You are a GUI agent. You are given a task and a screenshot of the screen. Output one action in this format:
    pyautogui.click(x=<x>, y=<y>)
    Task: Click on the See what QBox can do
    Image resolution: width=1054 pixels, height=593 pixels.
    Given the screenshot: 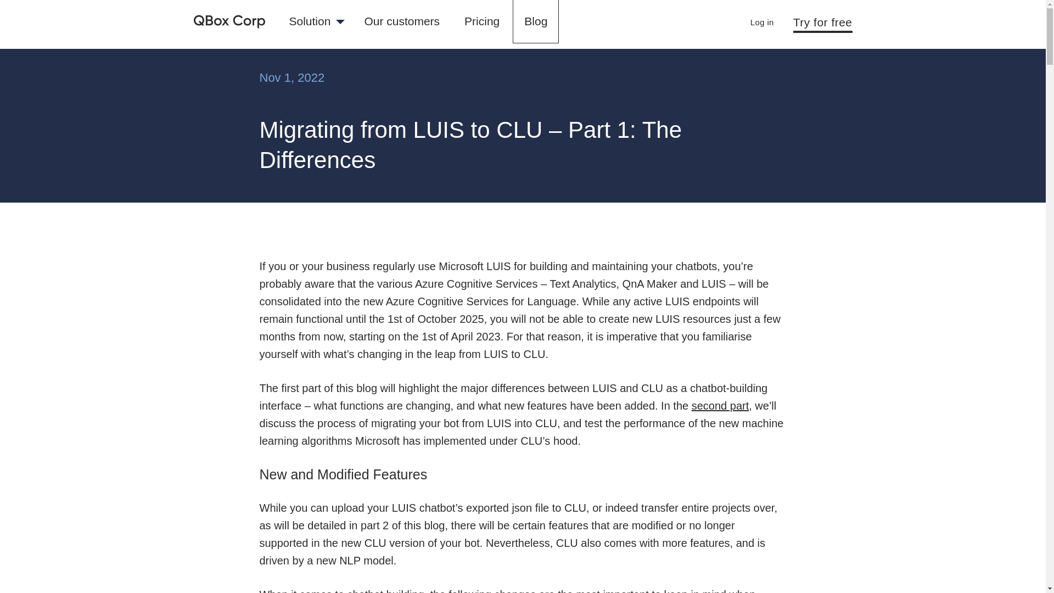 What is the action you would take?
    pyautogui.click(x=314, y=21)
    